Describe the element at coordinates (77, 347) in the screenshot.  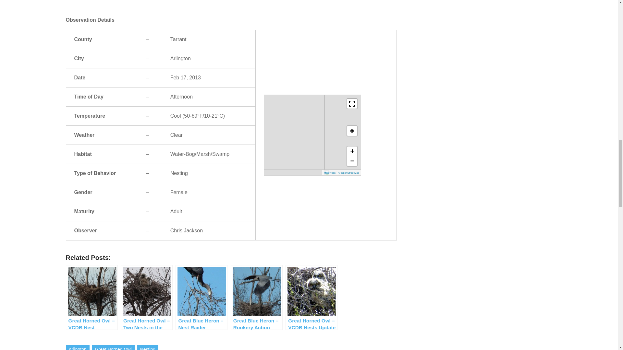
I see `Arlington` at that location.